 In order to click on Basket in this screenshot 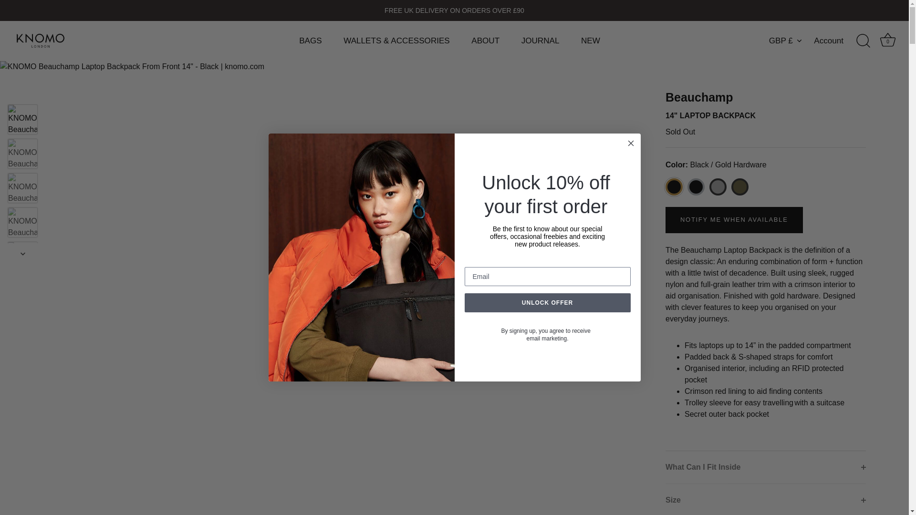, I will do `click(887, 40)`.